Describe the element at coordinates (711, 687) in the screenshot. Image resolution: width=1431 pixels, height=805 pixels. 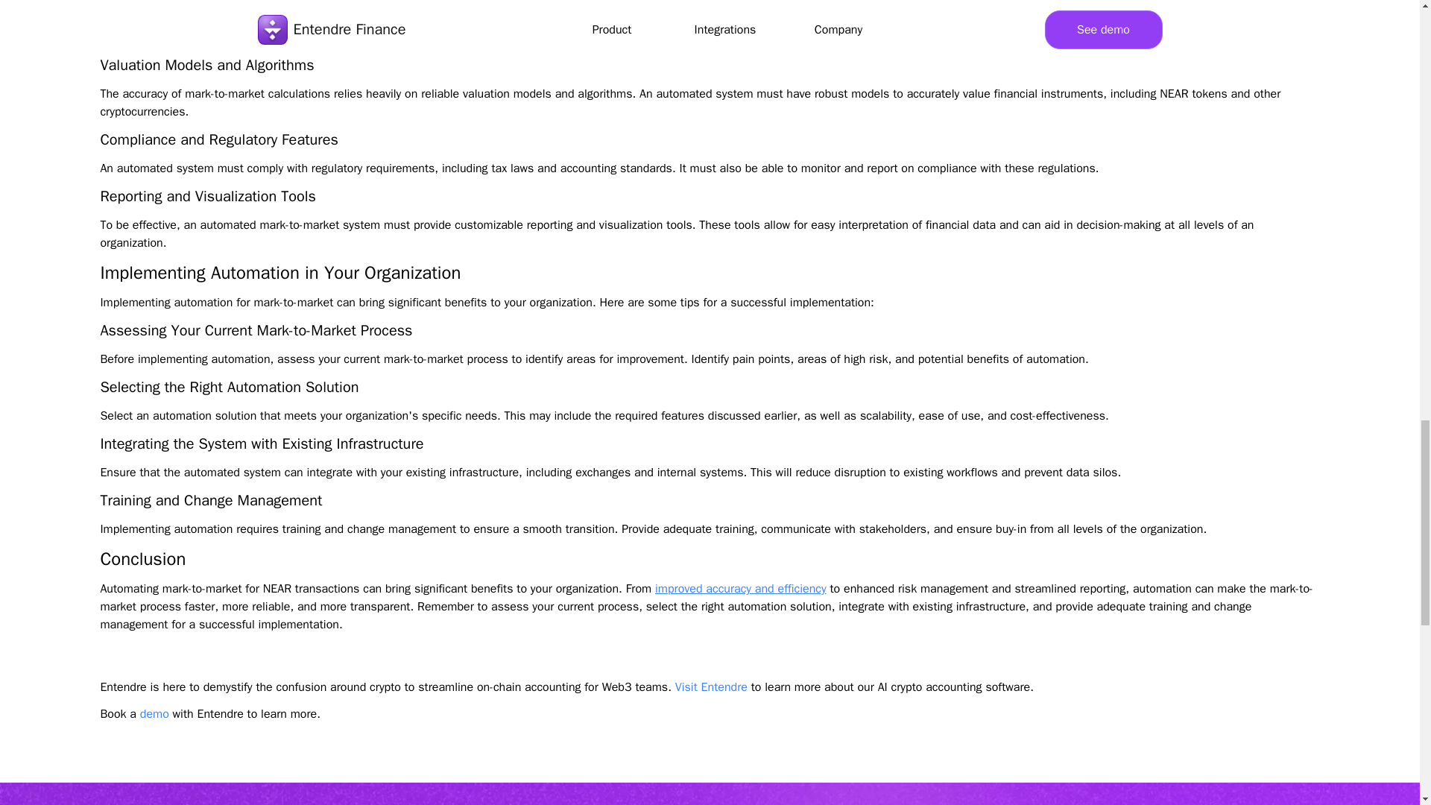
I see `Visit Entendre` at that location.